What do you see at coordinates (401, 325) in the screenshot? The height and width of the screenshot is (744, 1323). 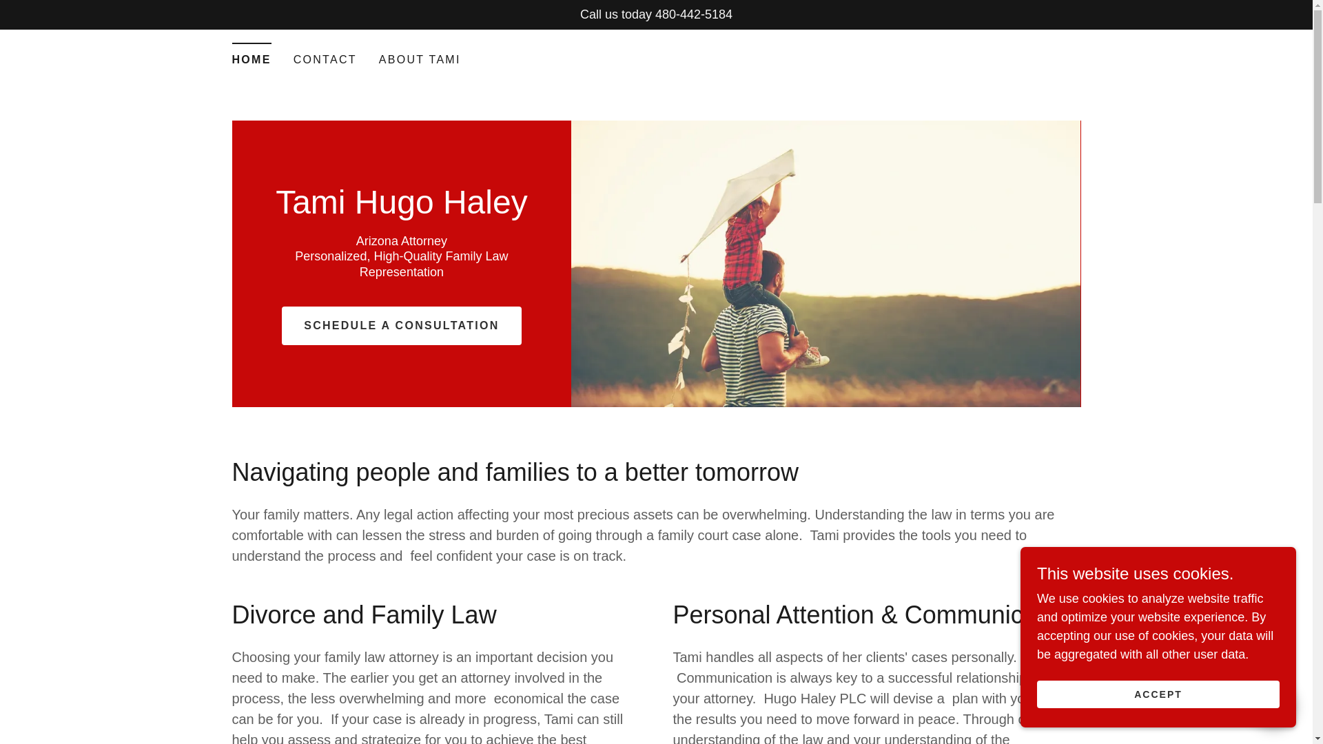 I see `SCHEDULE A CONSULTATION` at bounding box center [401, 325].